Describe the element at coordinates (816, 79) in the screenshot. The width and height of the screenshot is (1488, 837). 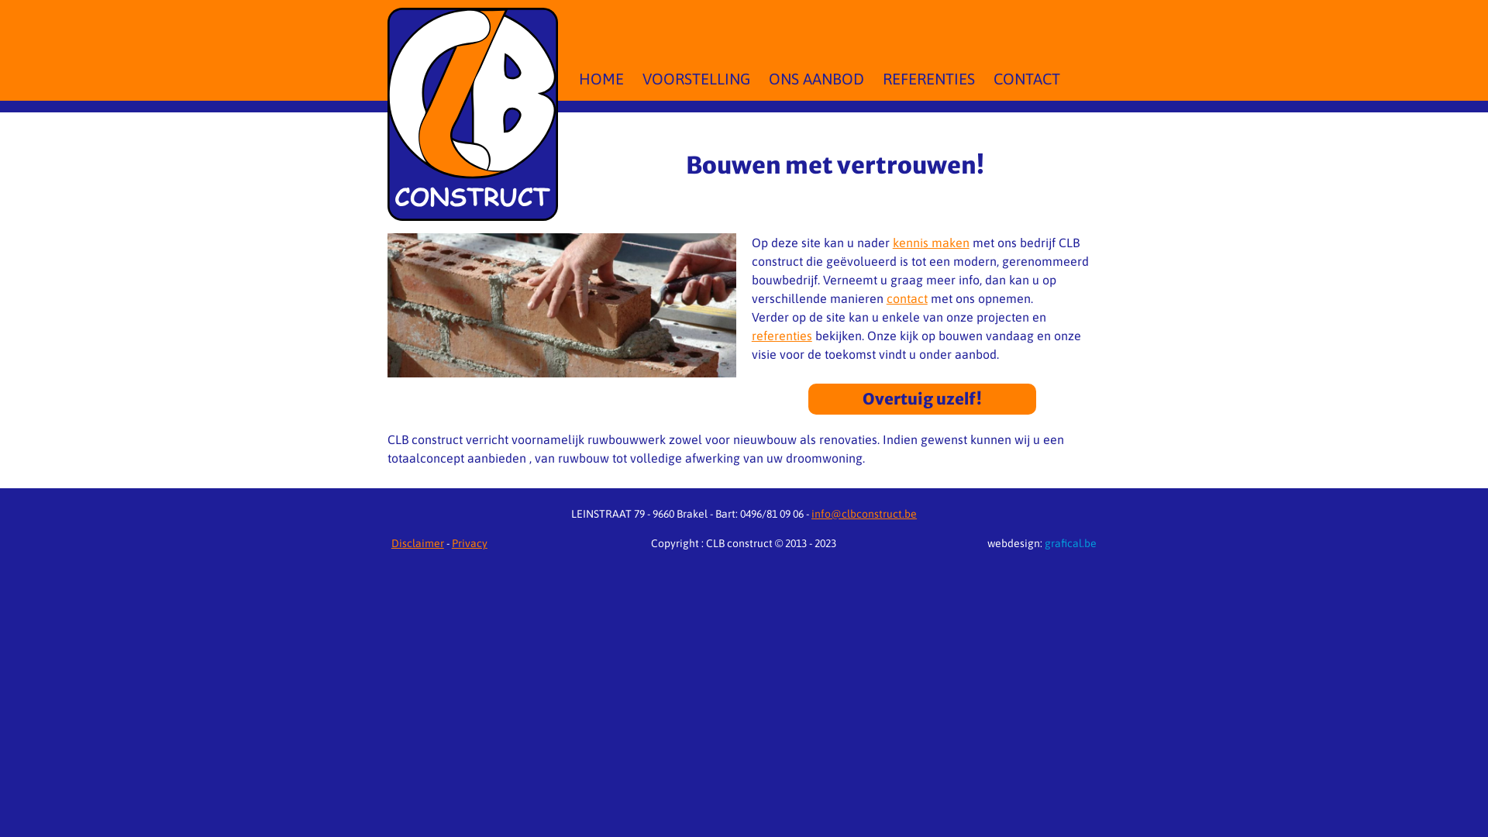
I see `ONS AANBOD` at that location.